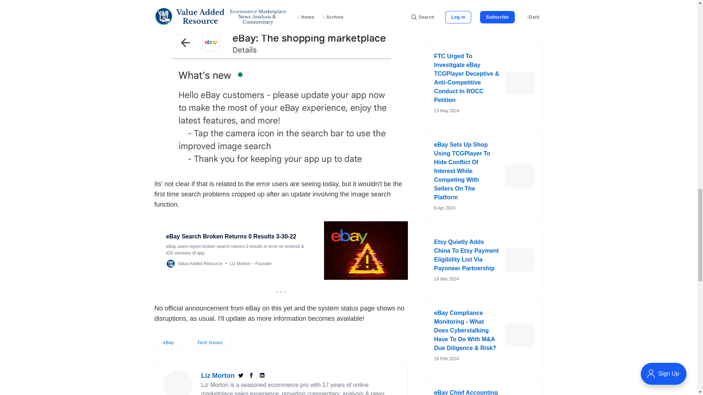  I want to click on eBay, so click(168, 342).